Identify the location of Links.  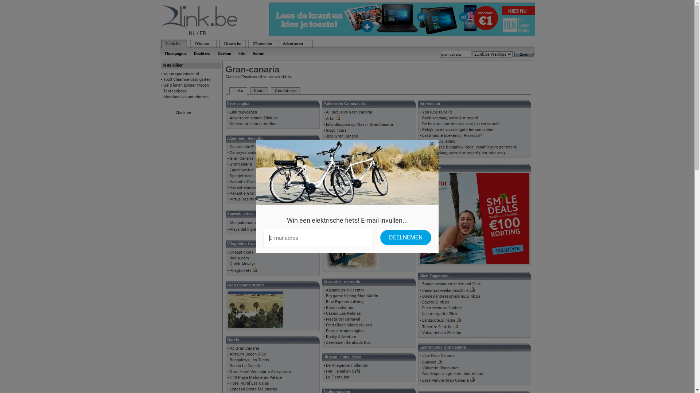
(238, 91).